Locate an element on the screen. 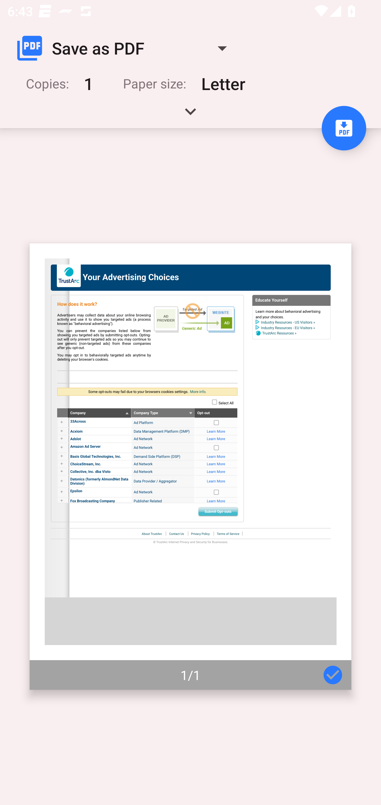 This screenshot has width=381, height=805. Save to PDF is located at coordinates (344, 128).